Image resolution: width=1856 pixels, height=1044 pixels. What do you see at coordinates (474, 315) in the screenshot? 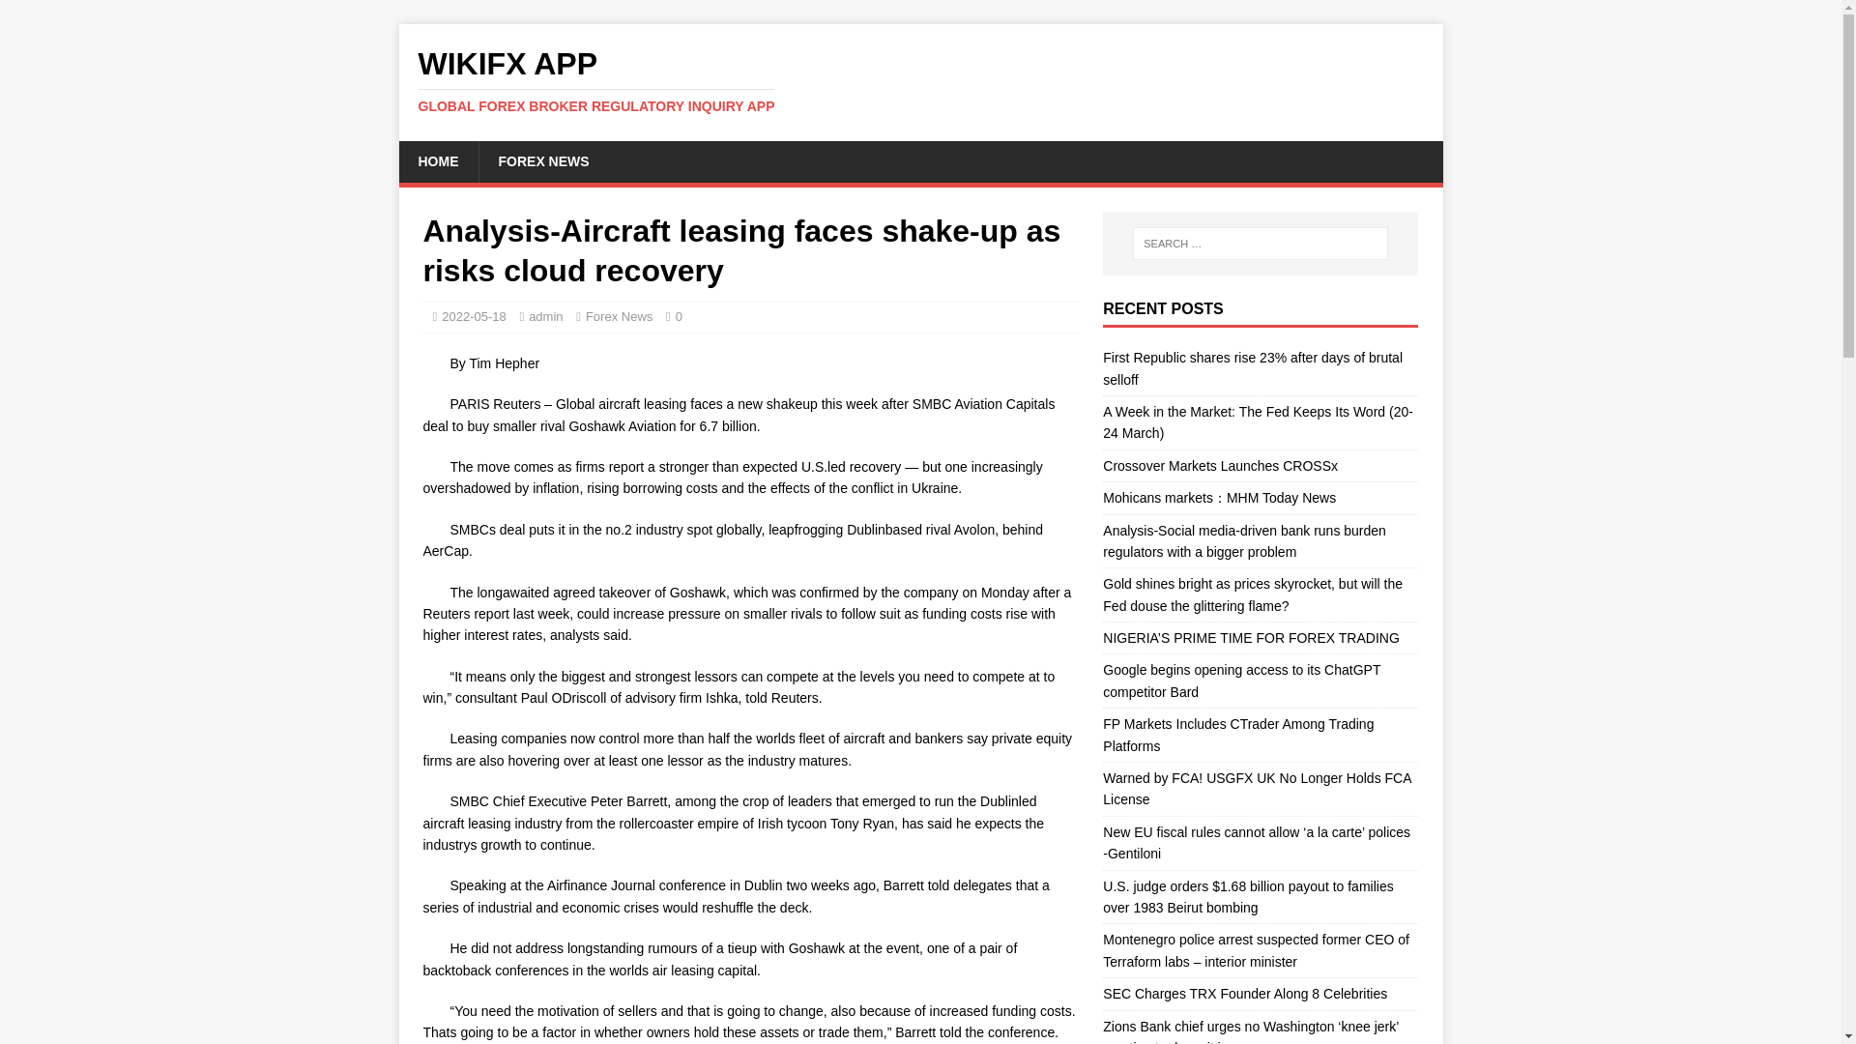
I see `2022-05-18` at bounding box center [474, 315].